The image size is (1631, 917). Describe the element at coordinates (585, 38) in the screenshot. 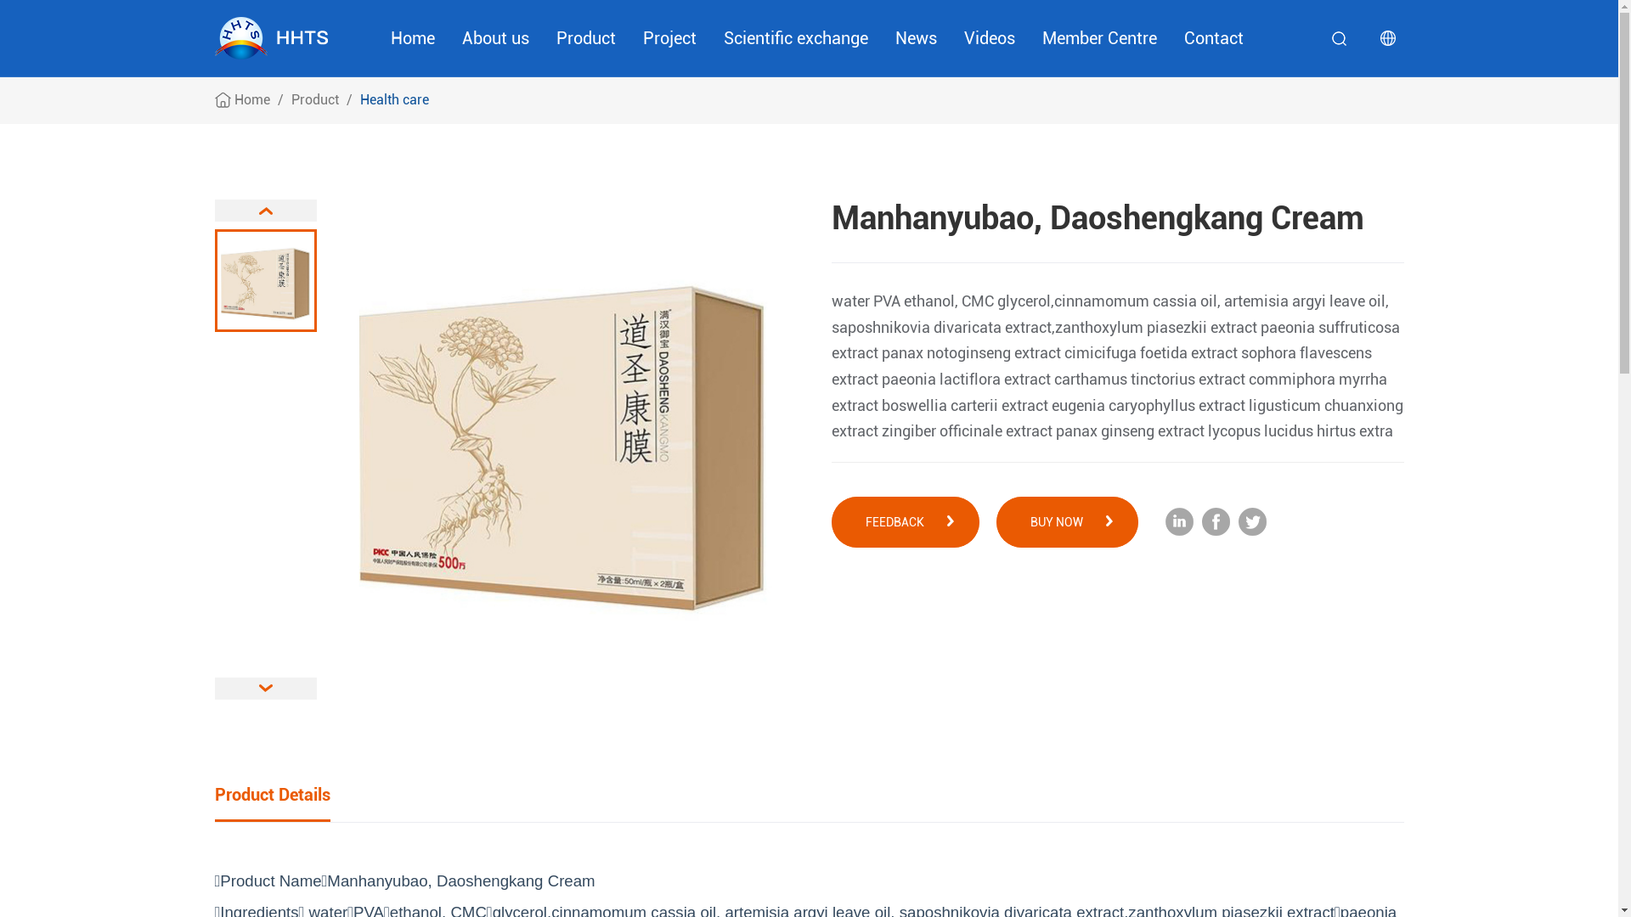

I see `Product` at that location.